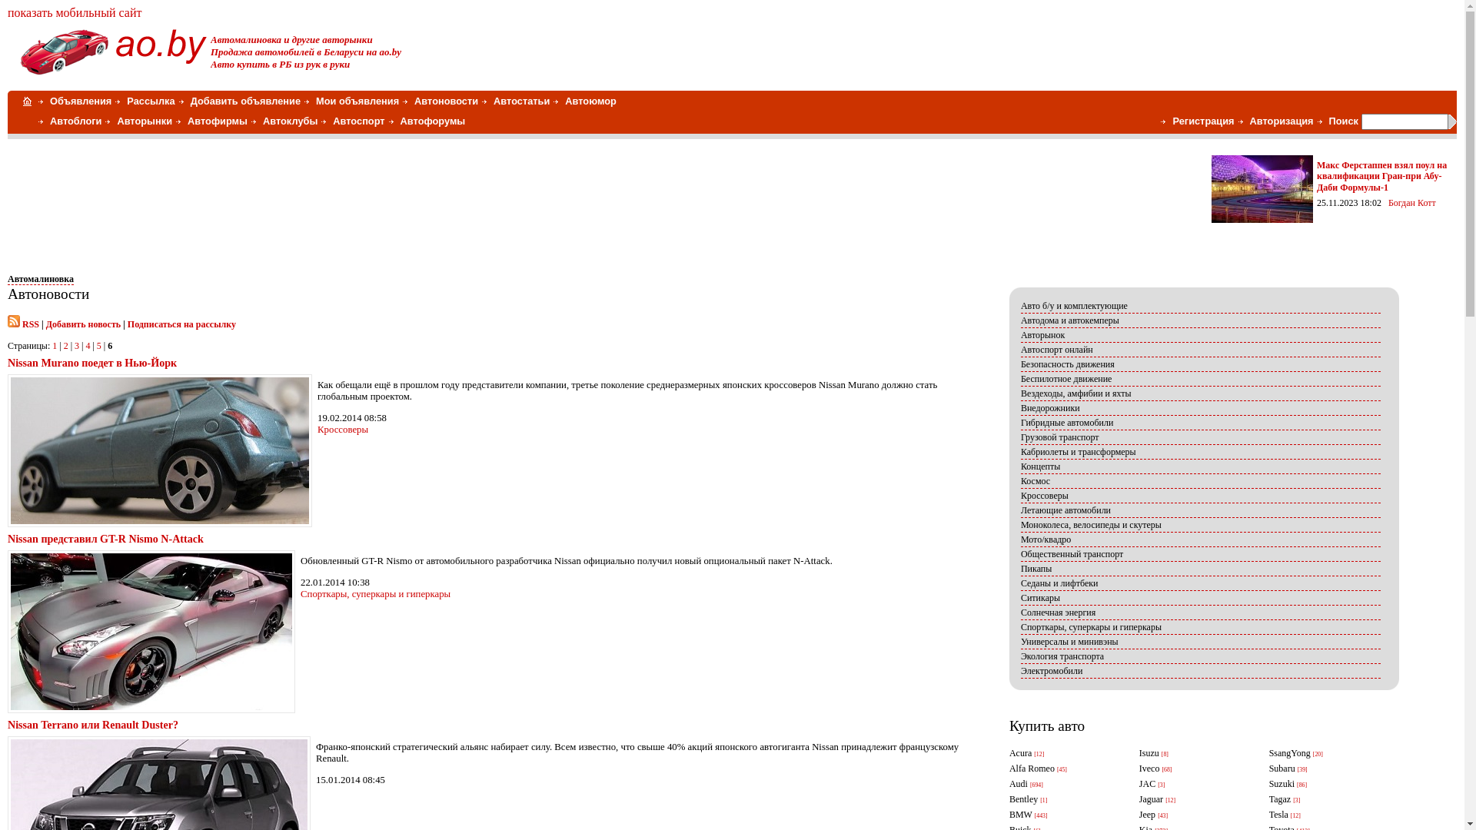 This screenshot has width=1476, height=830. What do you see at coordinates (1195, 785) in the screenshot?
I see `JAC [3]` at bounding box center [1195, 785].